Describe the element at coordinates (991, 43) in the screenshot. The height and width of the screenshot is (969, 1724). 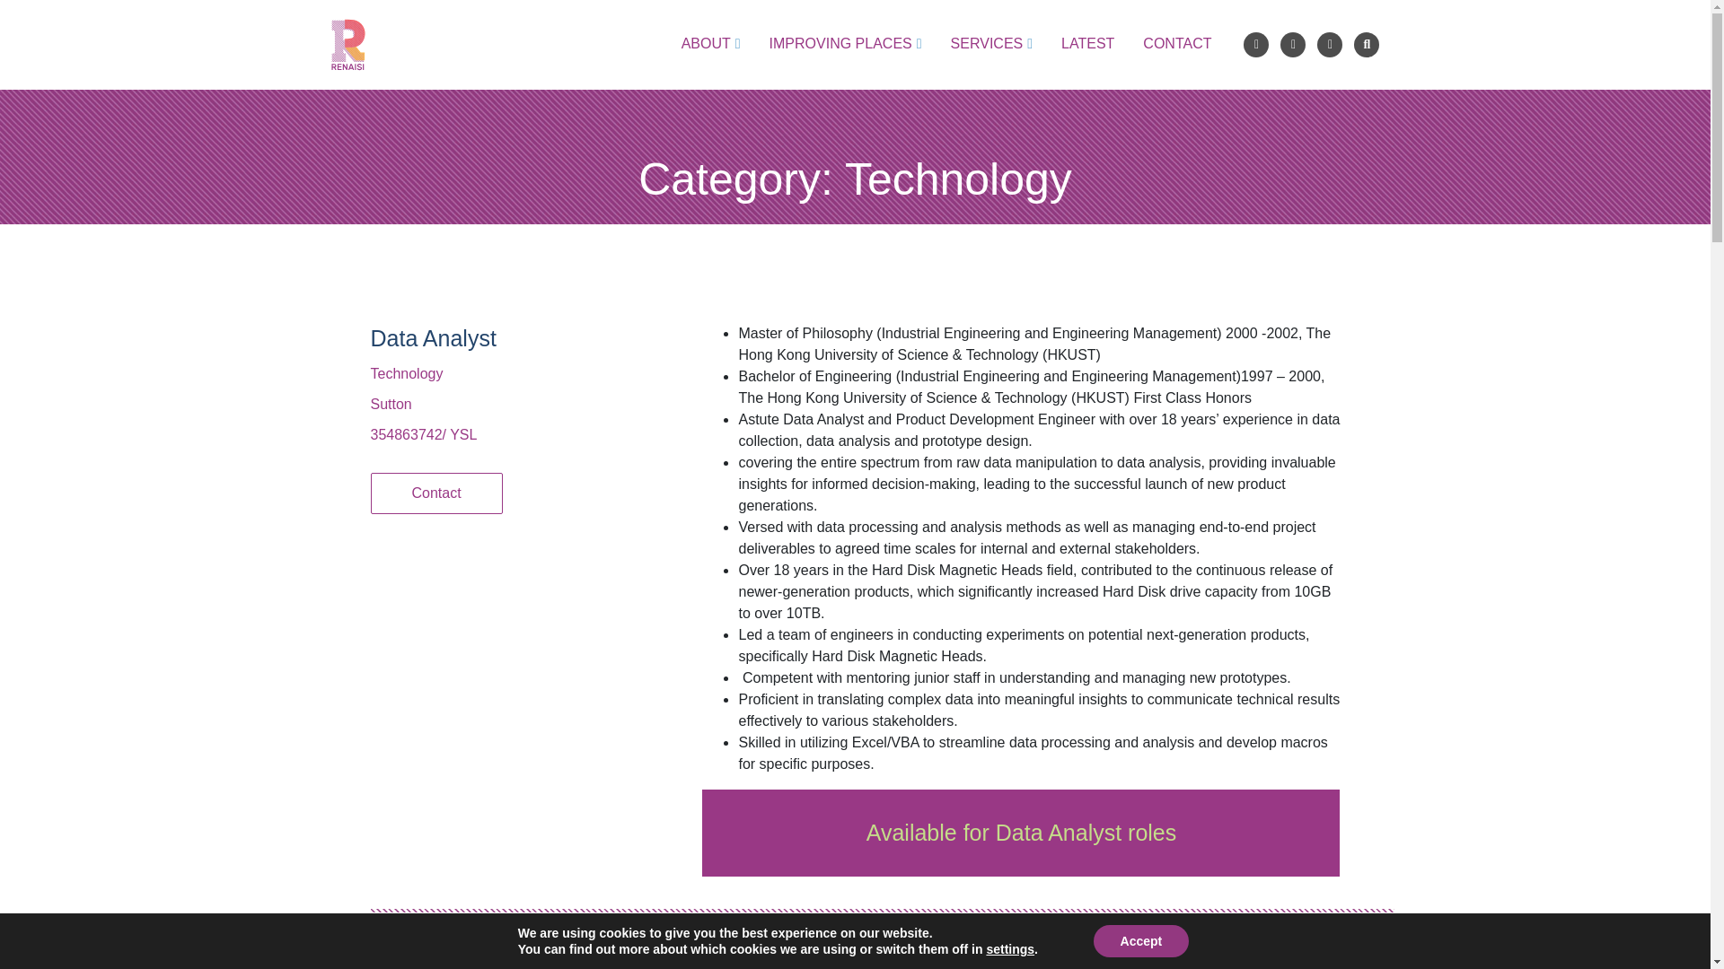
I see `SERVICES` at that location.